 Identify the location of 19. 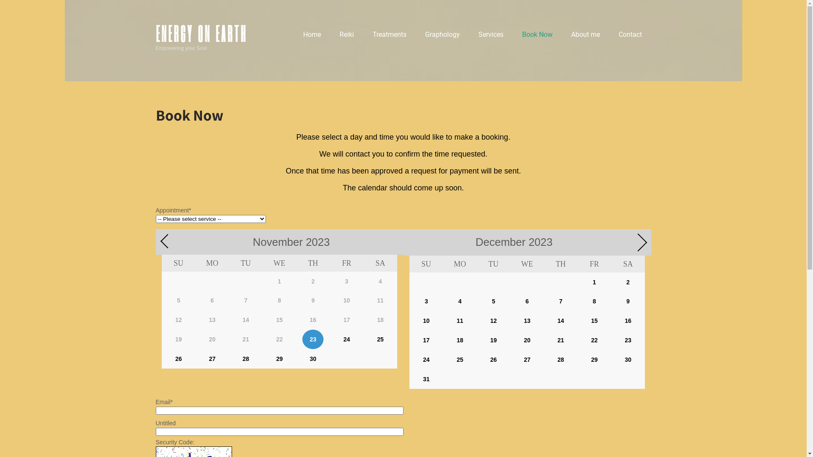
(494, 340).